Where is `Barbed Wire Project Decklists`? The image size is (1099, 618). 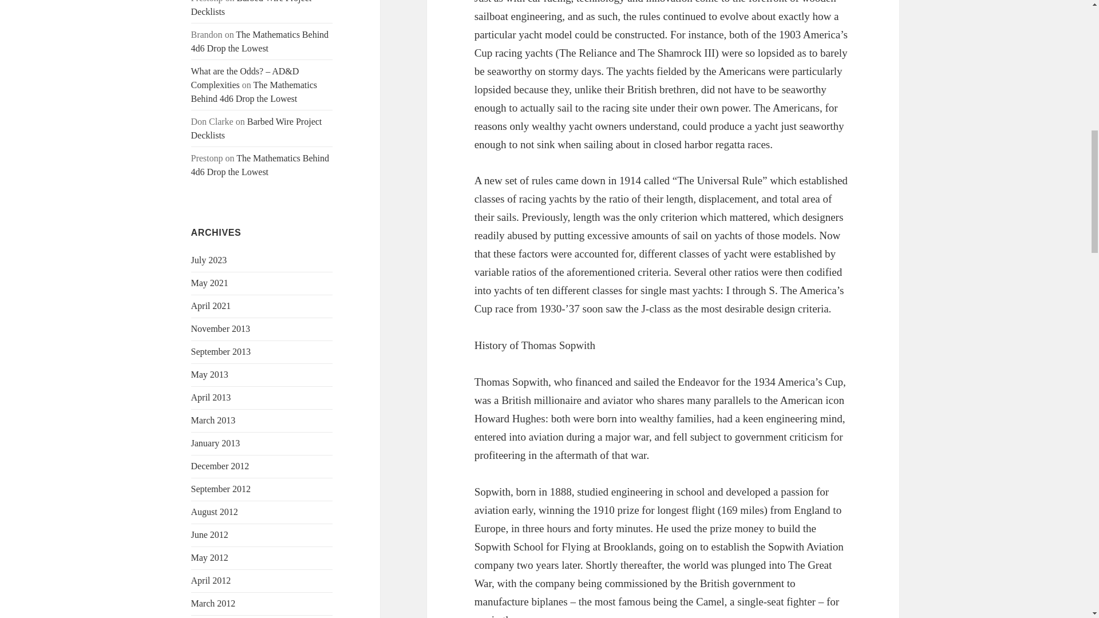
Barbed Wire Project Decklists is located at coordinates (256, 128).